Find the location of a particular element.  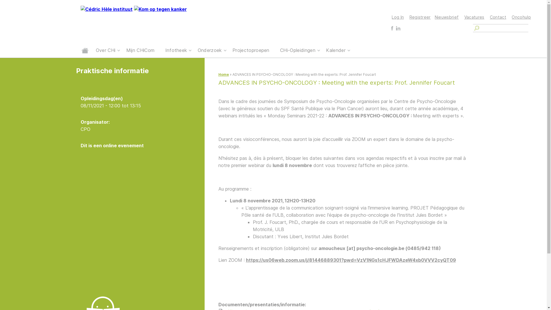

Nieuwsbrief is located at coordinates (447, 17).